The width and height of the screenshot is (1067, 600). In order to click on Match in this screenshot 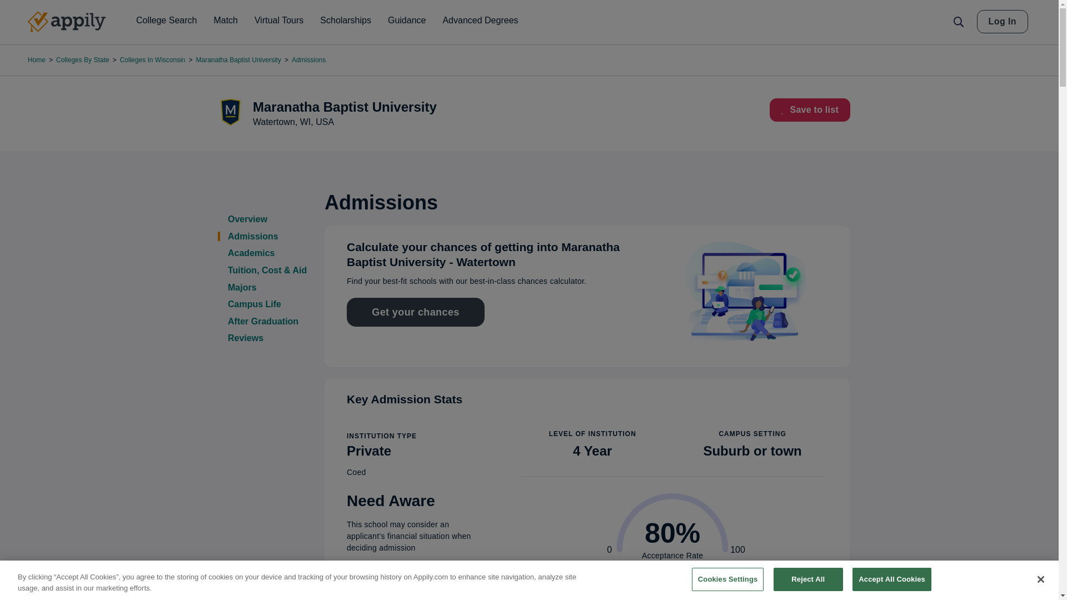, I will do `click(226, 21)`.